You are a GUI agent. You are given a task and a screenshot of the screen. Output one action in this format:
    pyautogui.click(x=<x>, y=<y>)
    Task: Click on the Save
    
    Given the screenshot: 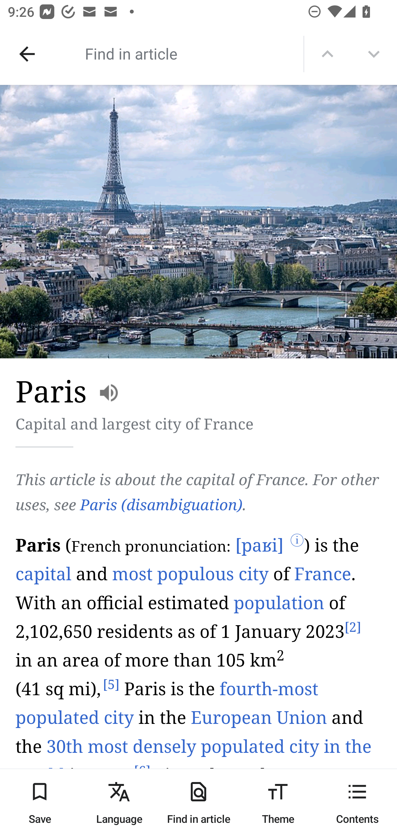 What is the action you would take?
    pyautogui.click(x=40, y=803)
    